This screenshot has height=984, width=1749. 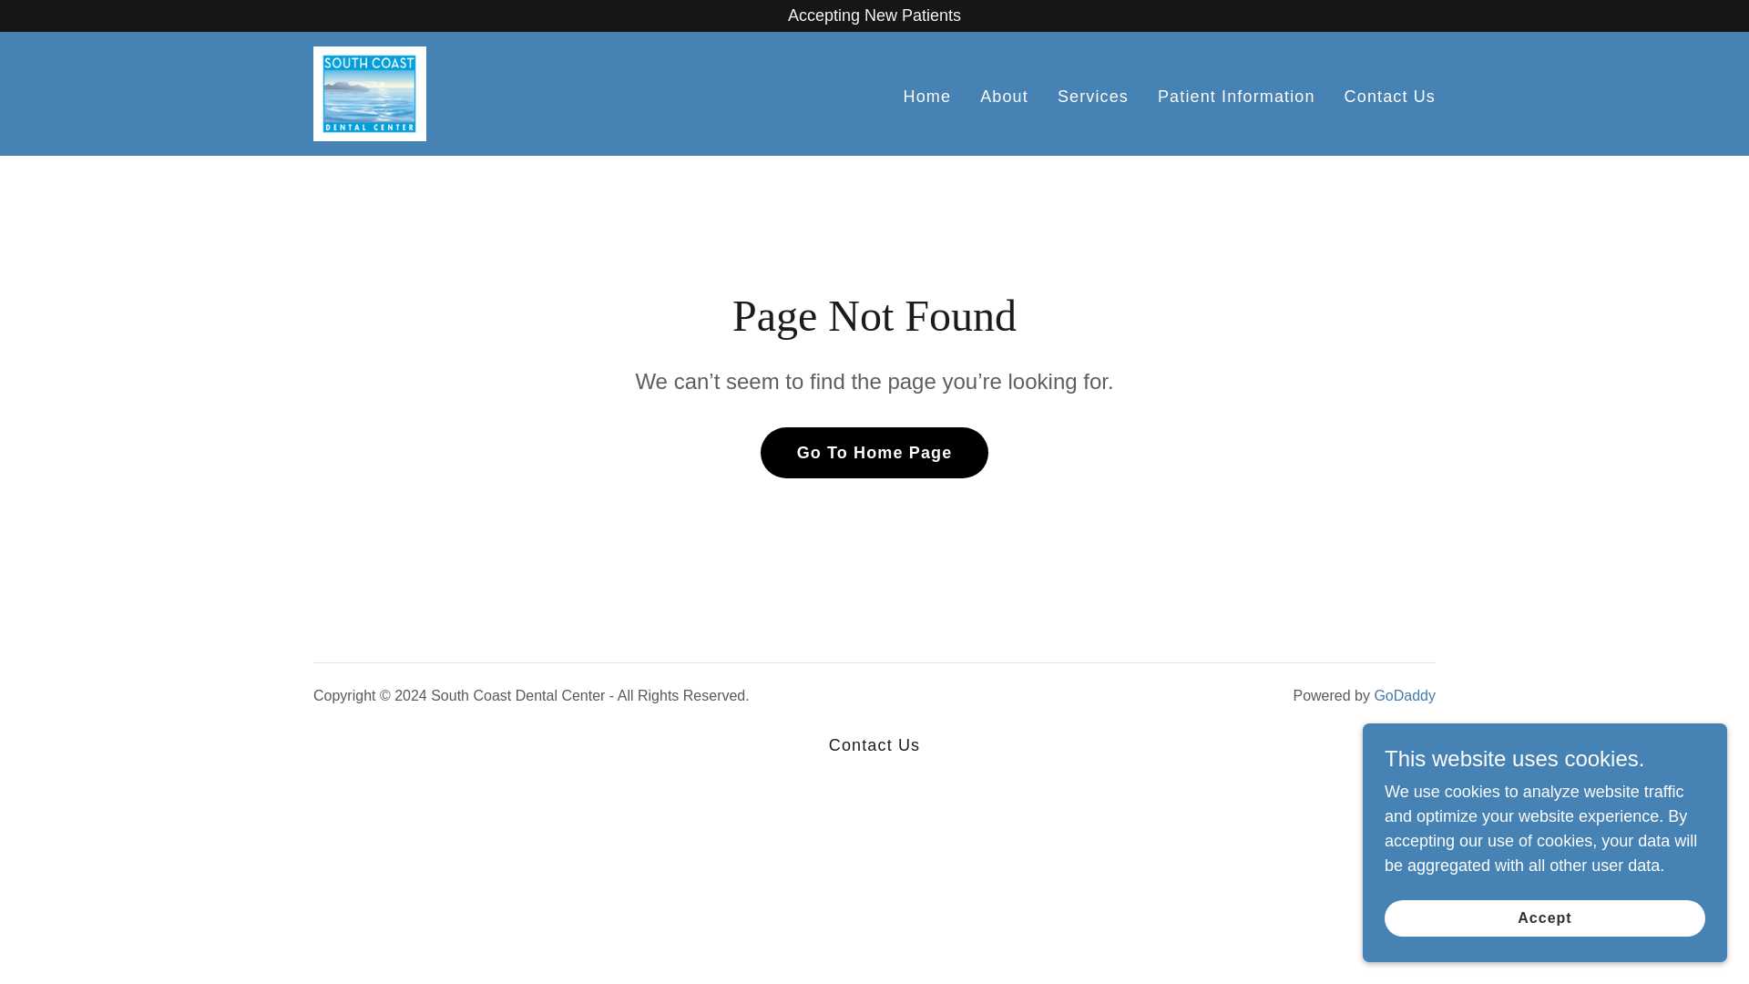 What do you see at coordinates (1004, 97) in the screenshot?
I see `About` at bounding box center [1004, 97].